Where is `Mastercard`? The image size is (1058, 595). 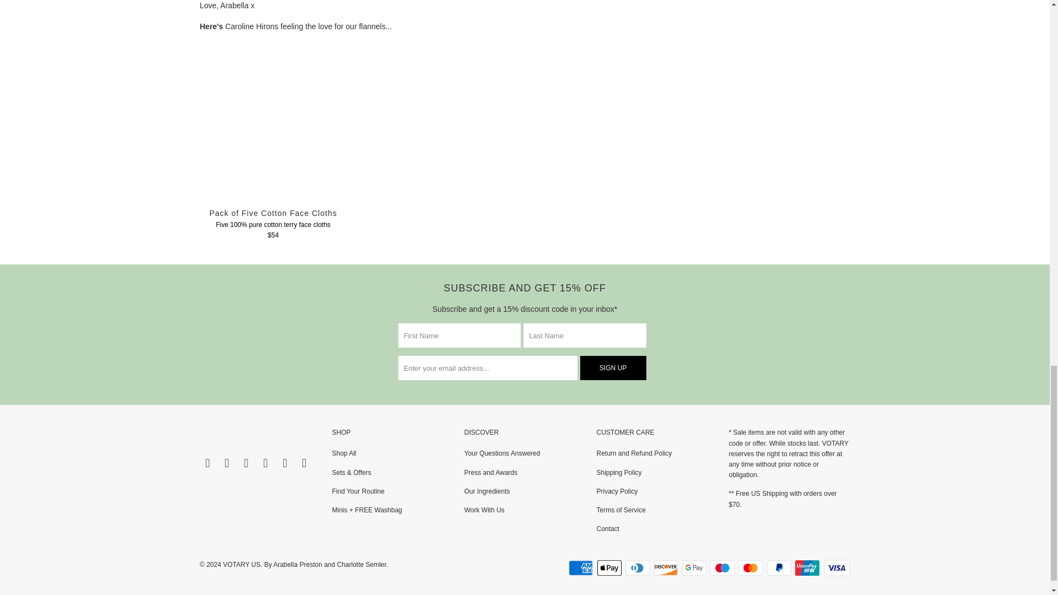 Mastercard is located at coordinates (752, 568).